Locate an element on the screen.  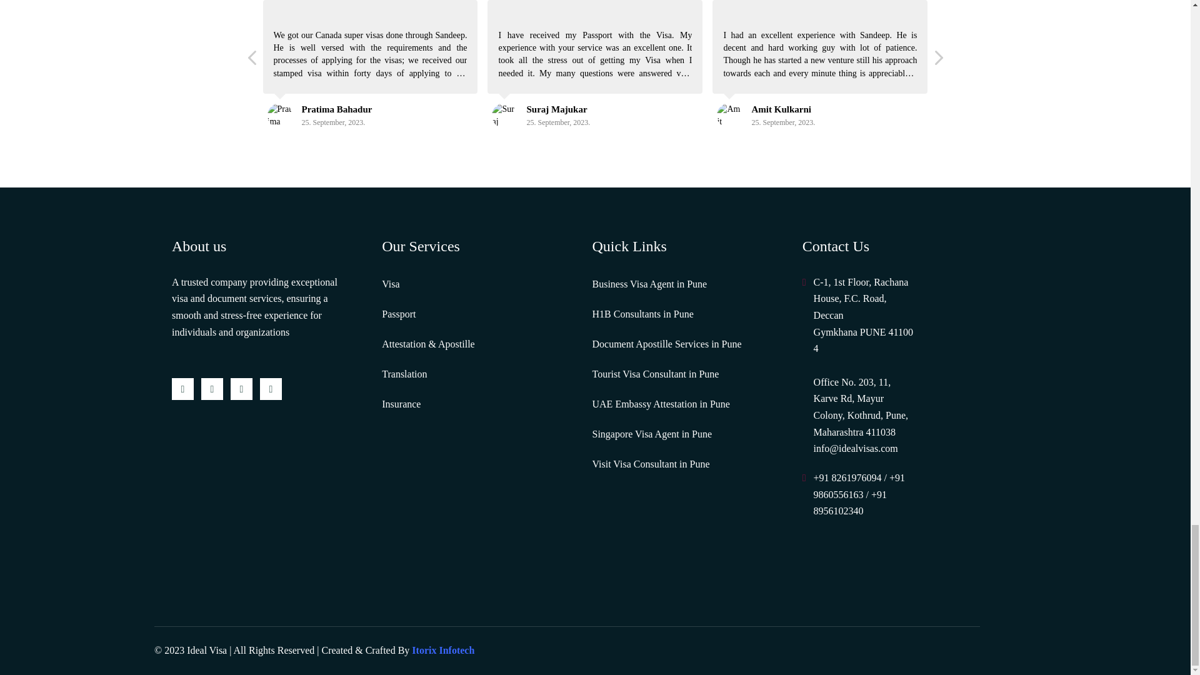
Visa is located at coordinates (390, 284).